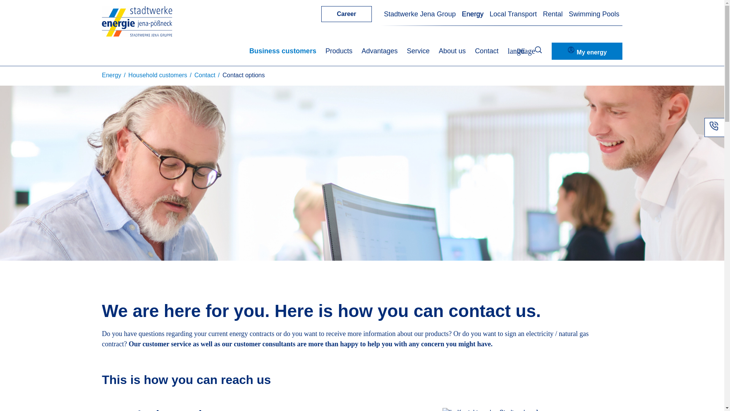 The image size is (730, 411). What do you see at coordinates (473, 14) in the screenshot?
I see `Energy` at bounding box center [473, 14].